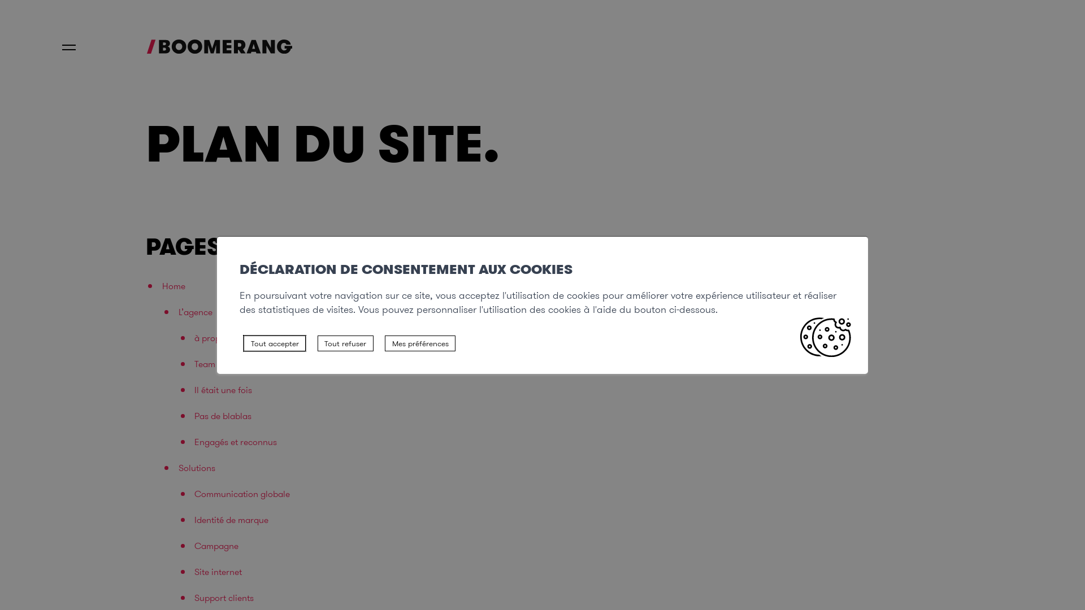 This screenshot has width=1085, height=610. What do you see at coordinates (69, 47) in the screenshot?
I see `Menu principal` at bounding box center [69, 47].